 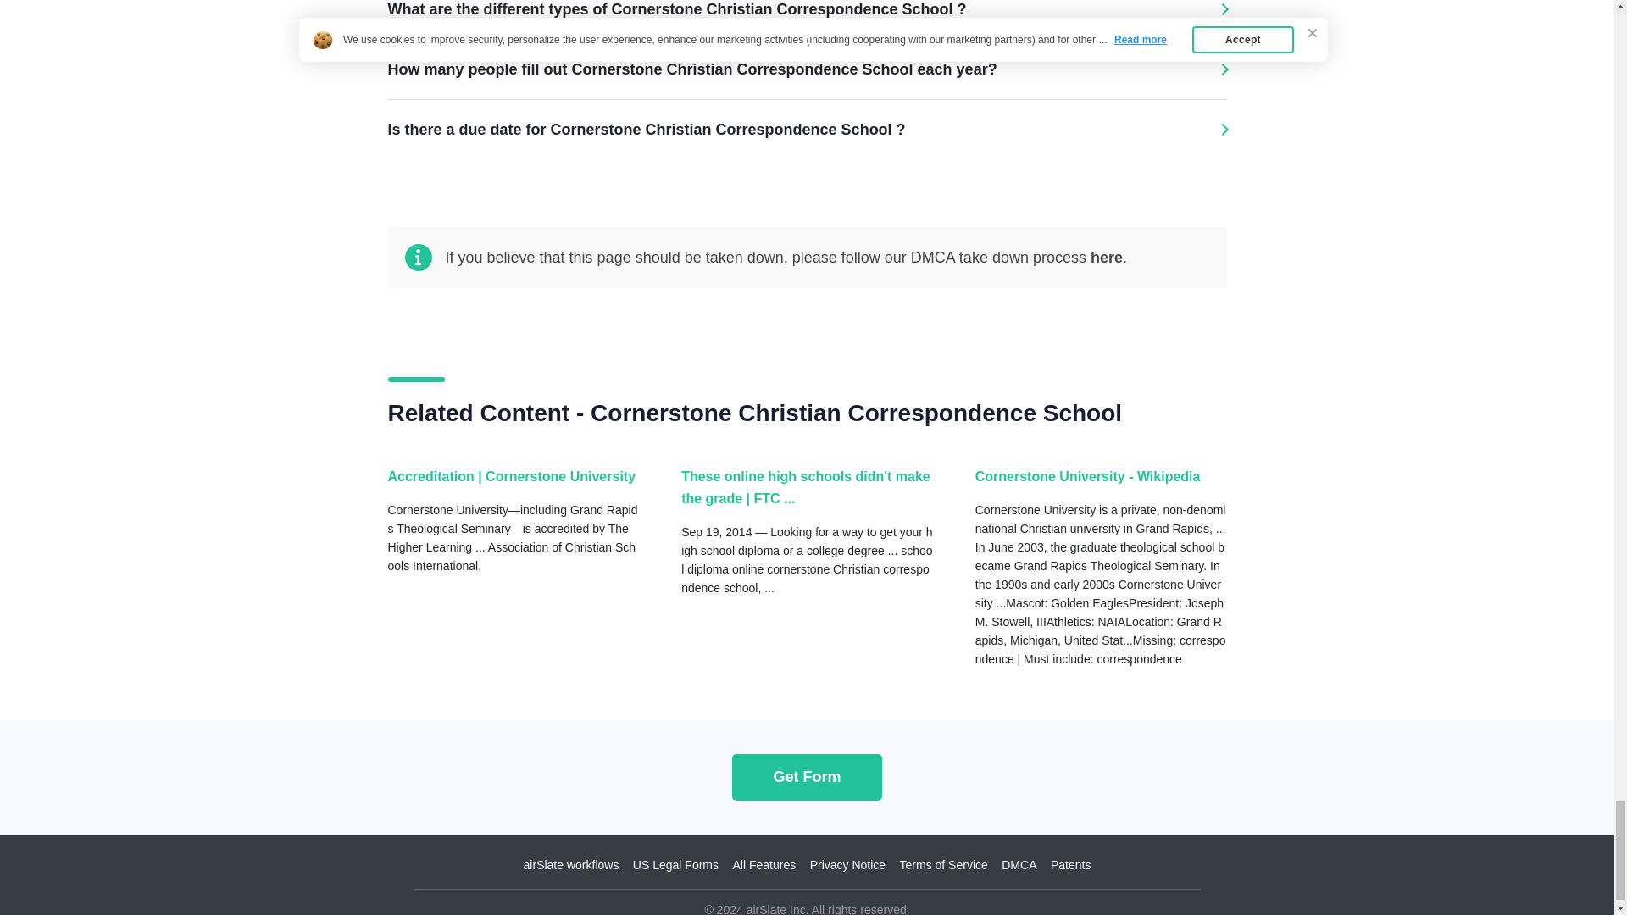 I want to click on here, so click(x=1106, y=258).